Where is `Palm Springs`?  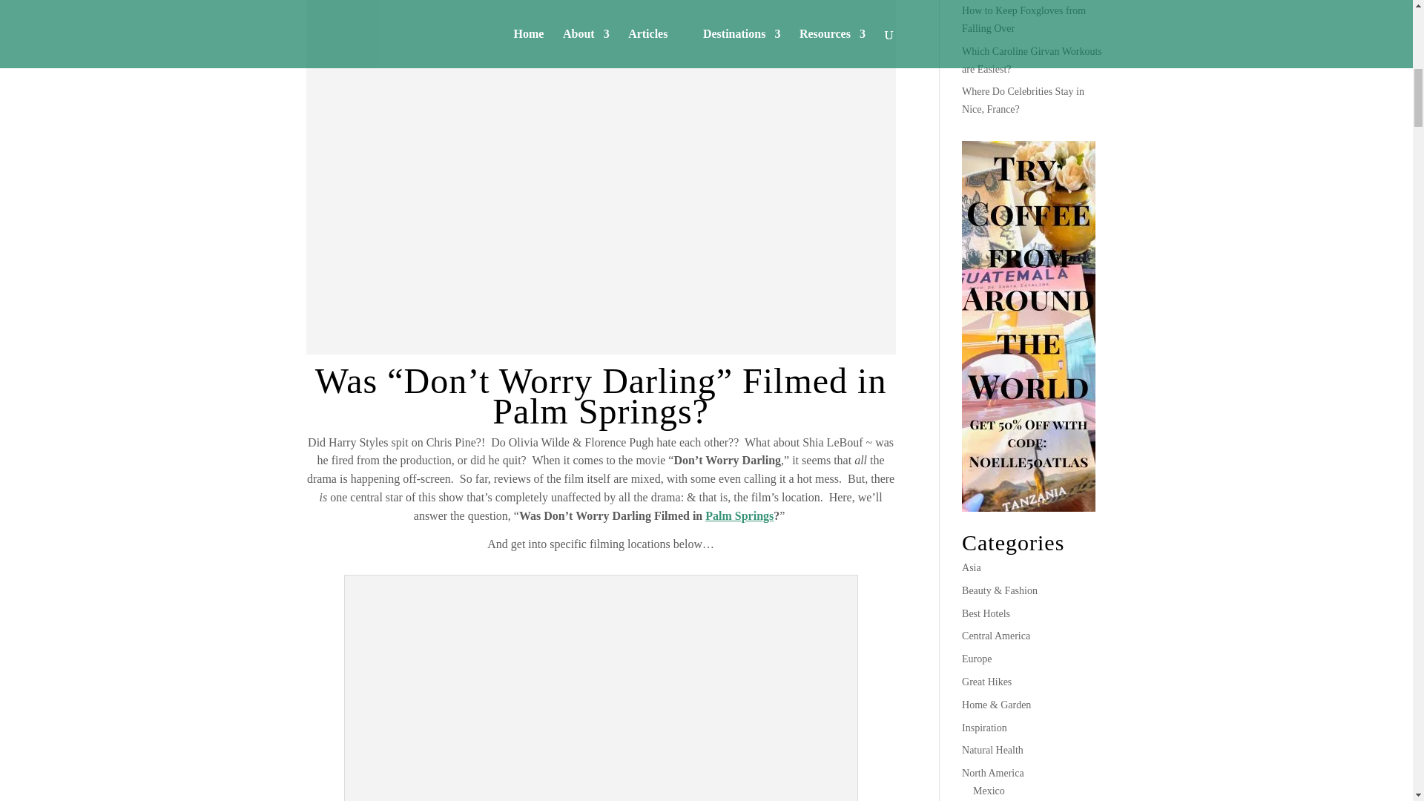 Palm Springs is located at coordinates (739, 515).